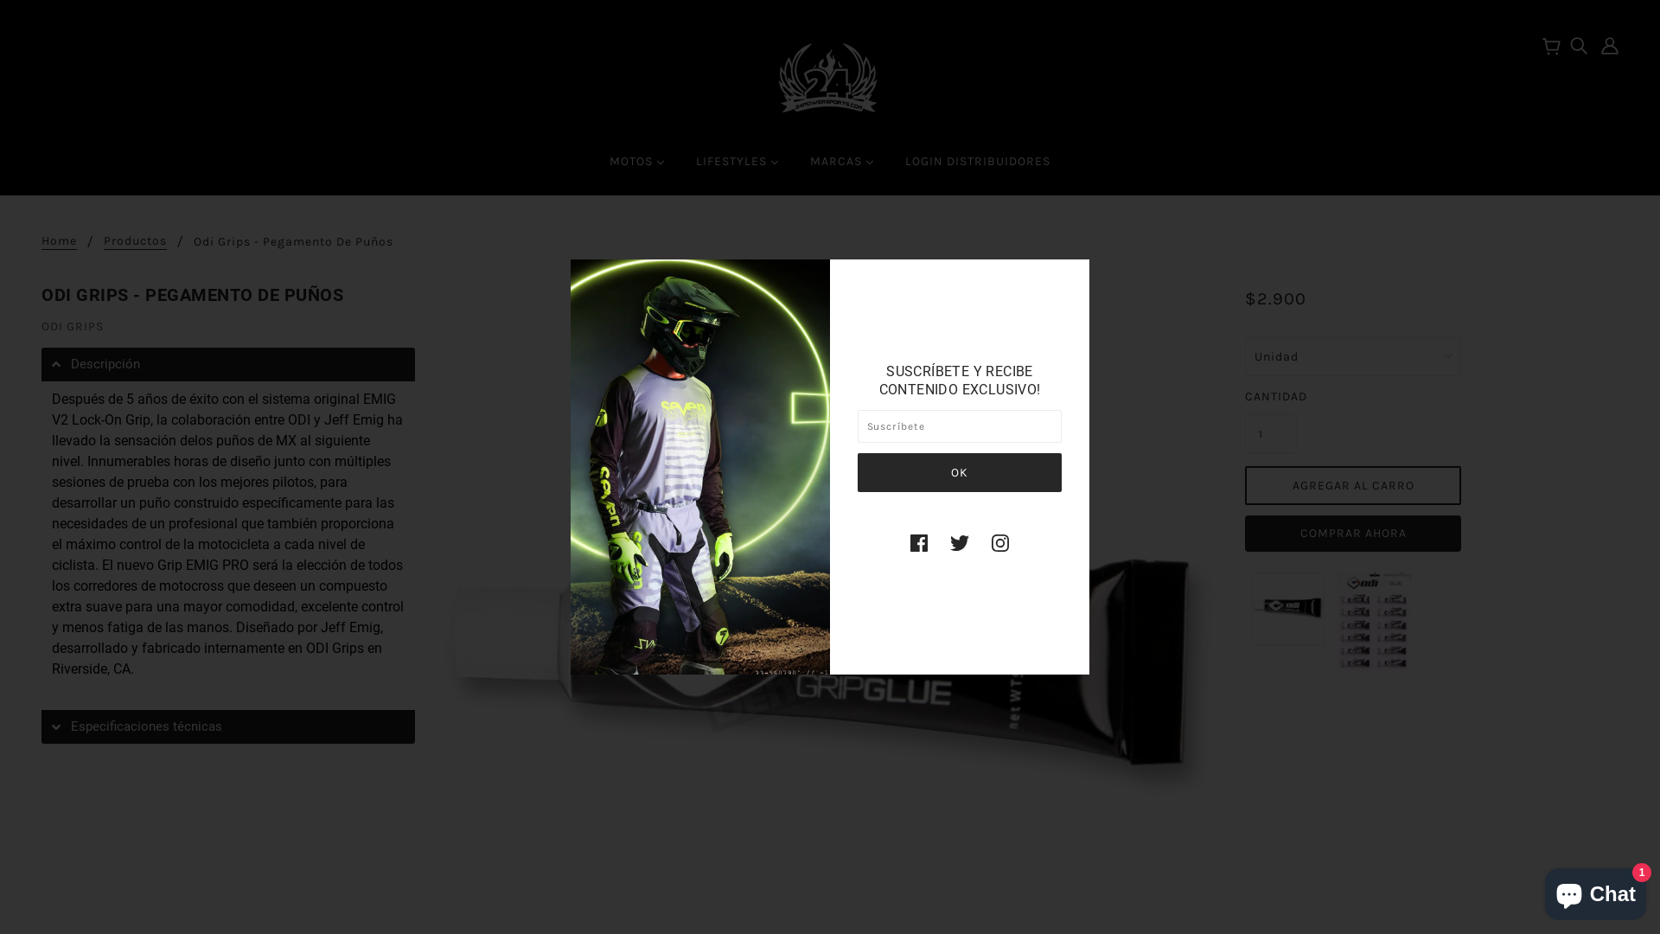 The width and height of the screenshot is (1660, 934). I want to click on Productos, so click(135, 242).